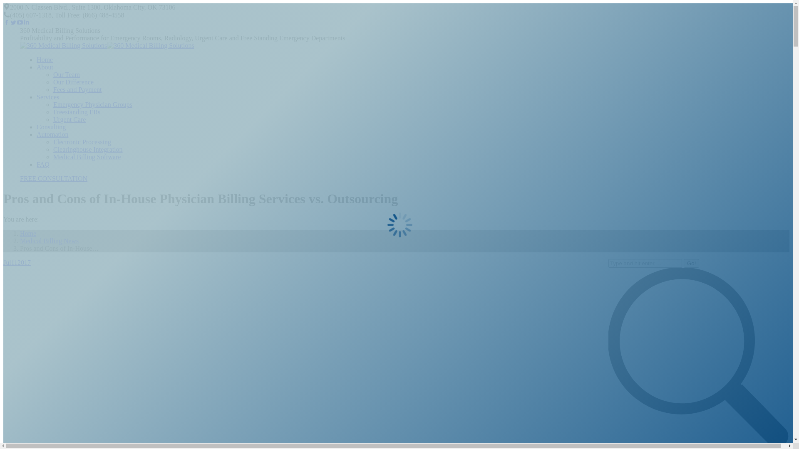 The height and width of the screenshot is (449, 799). What do you see at coordinates (82, 142) in the screenshot?
I see `Electronic Processing` at bounding box center [82, 142].